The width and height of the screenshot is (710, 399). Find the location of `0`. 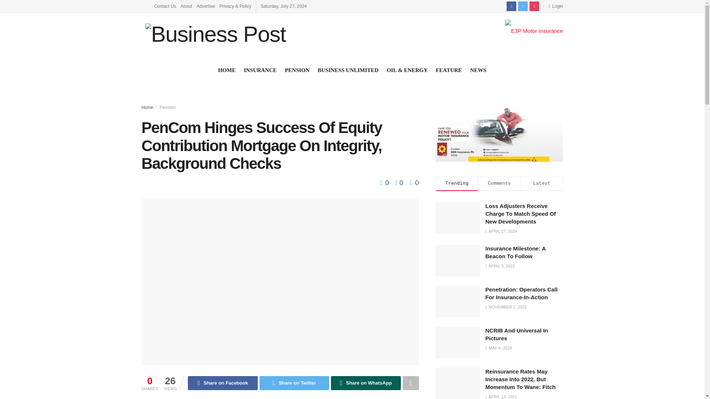

0 is located at coordinates (414, 183).